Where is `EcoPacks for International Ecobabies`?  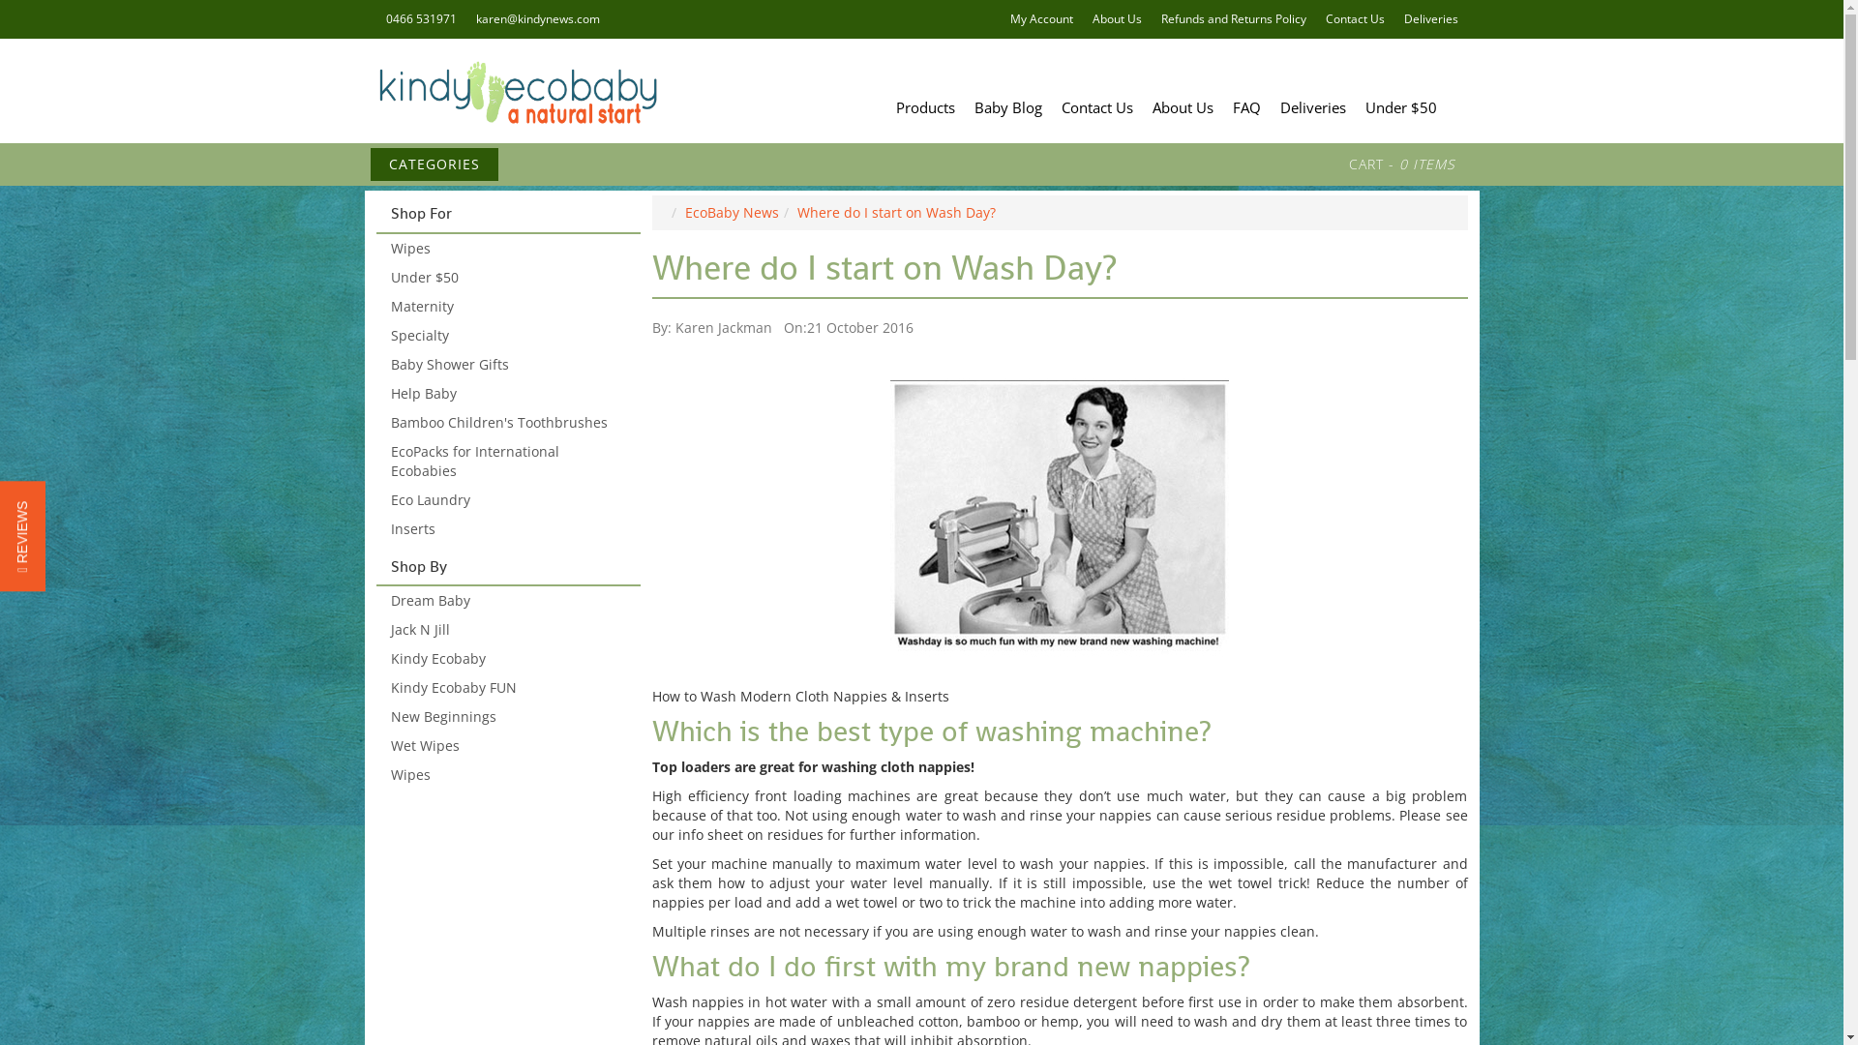 EcoPacks for International Ecobabies is located at coordinates (507, 462).